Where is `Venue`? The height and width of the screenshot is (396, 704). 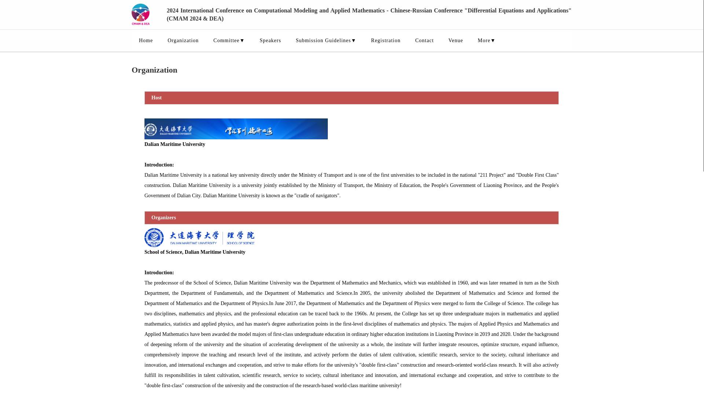 Venue is located at coordinates (455, 41).